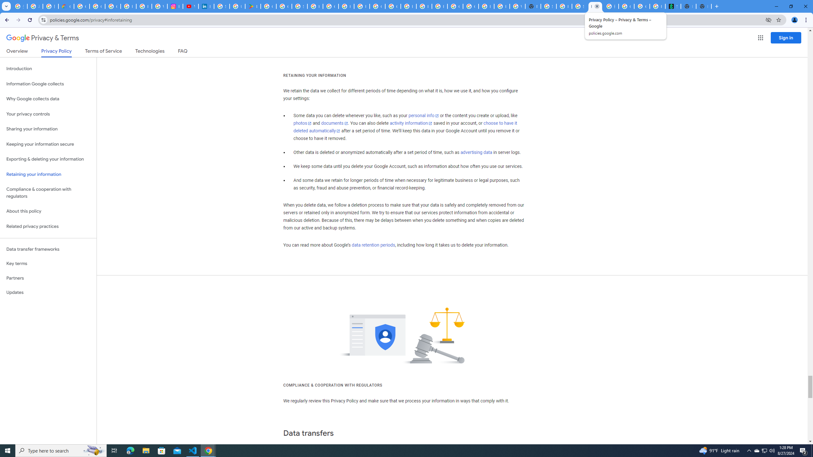 The height and width of the screenshot is (457, 813). What do you see at coordinates (17, 52) in the screenshot?
I see `Overview` at bounding box center [17, 52].